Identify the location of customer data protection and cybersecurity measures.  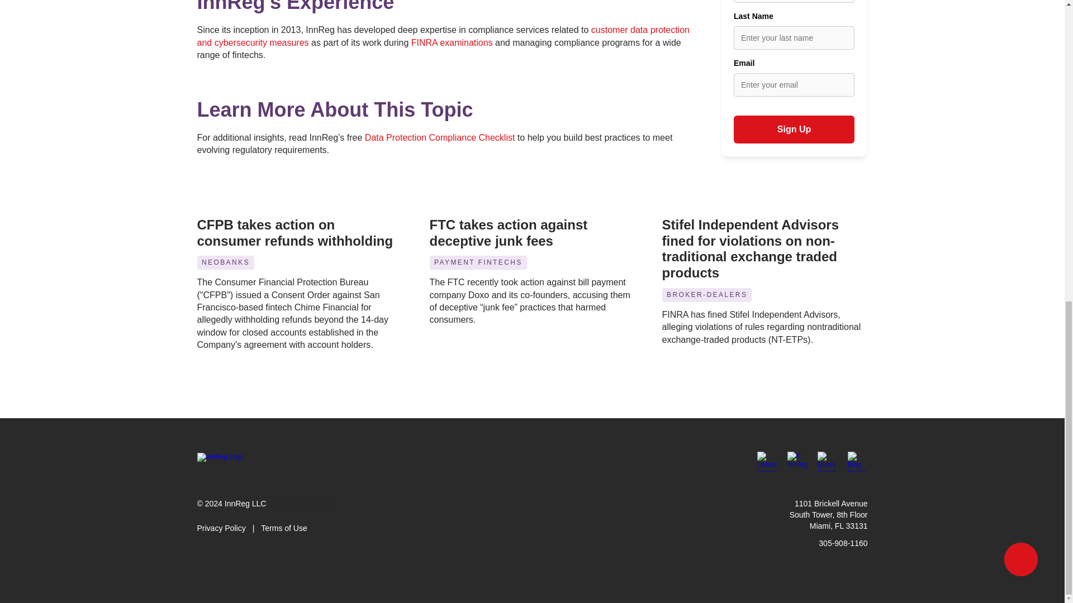
(444, 36).